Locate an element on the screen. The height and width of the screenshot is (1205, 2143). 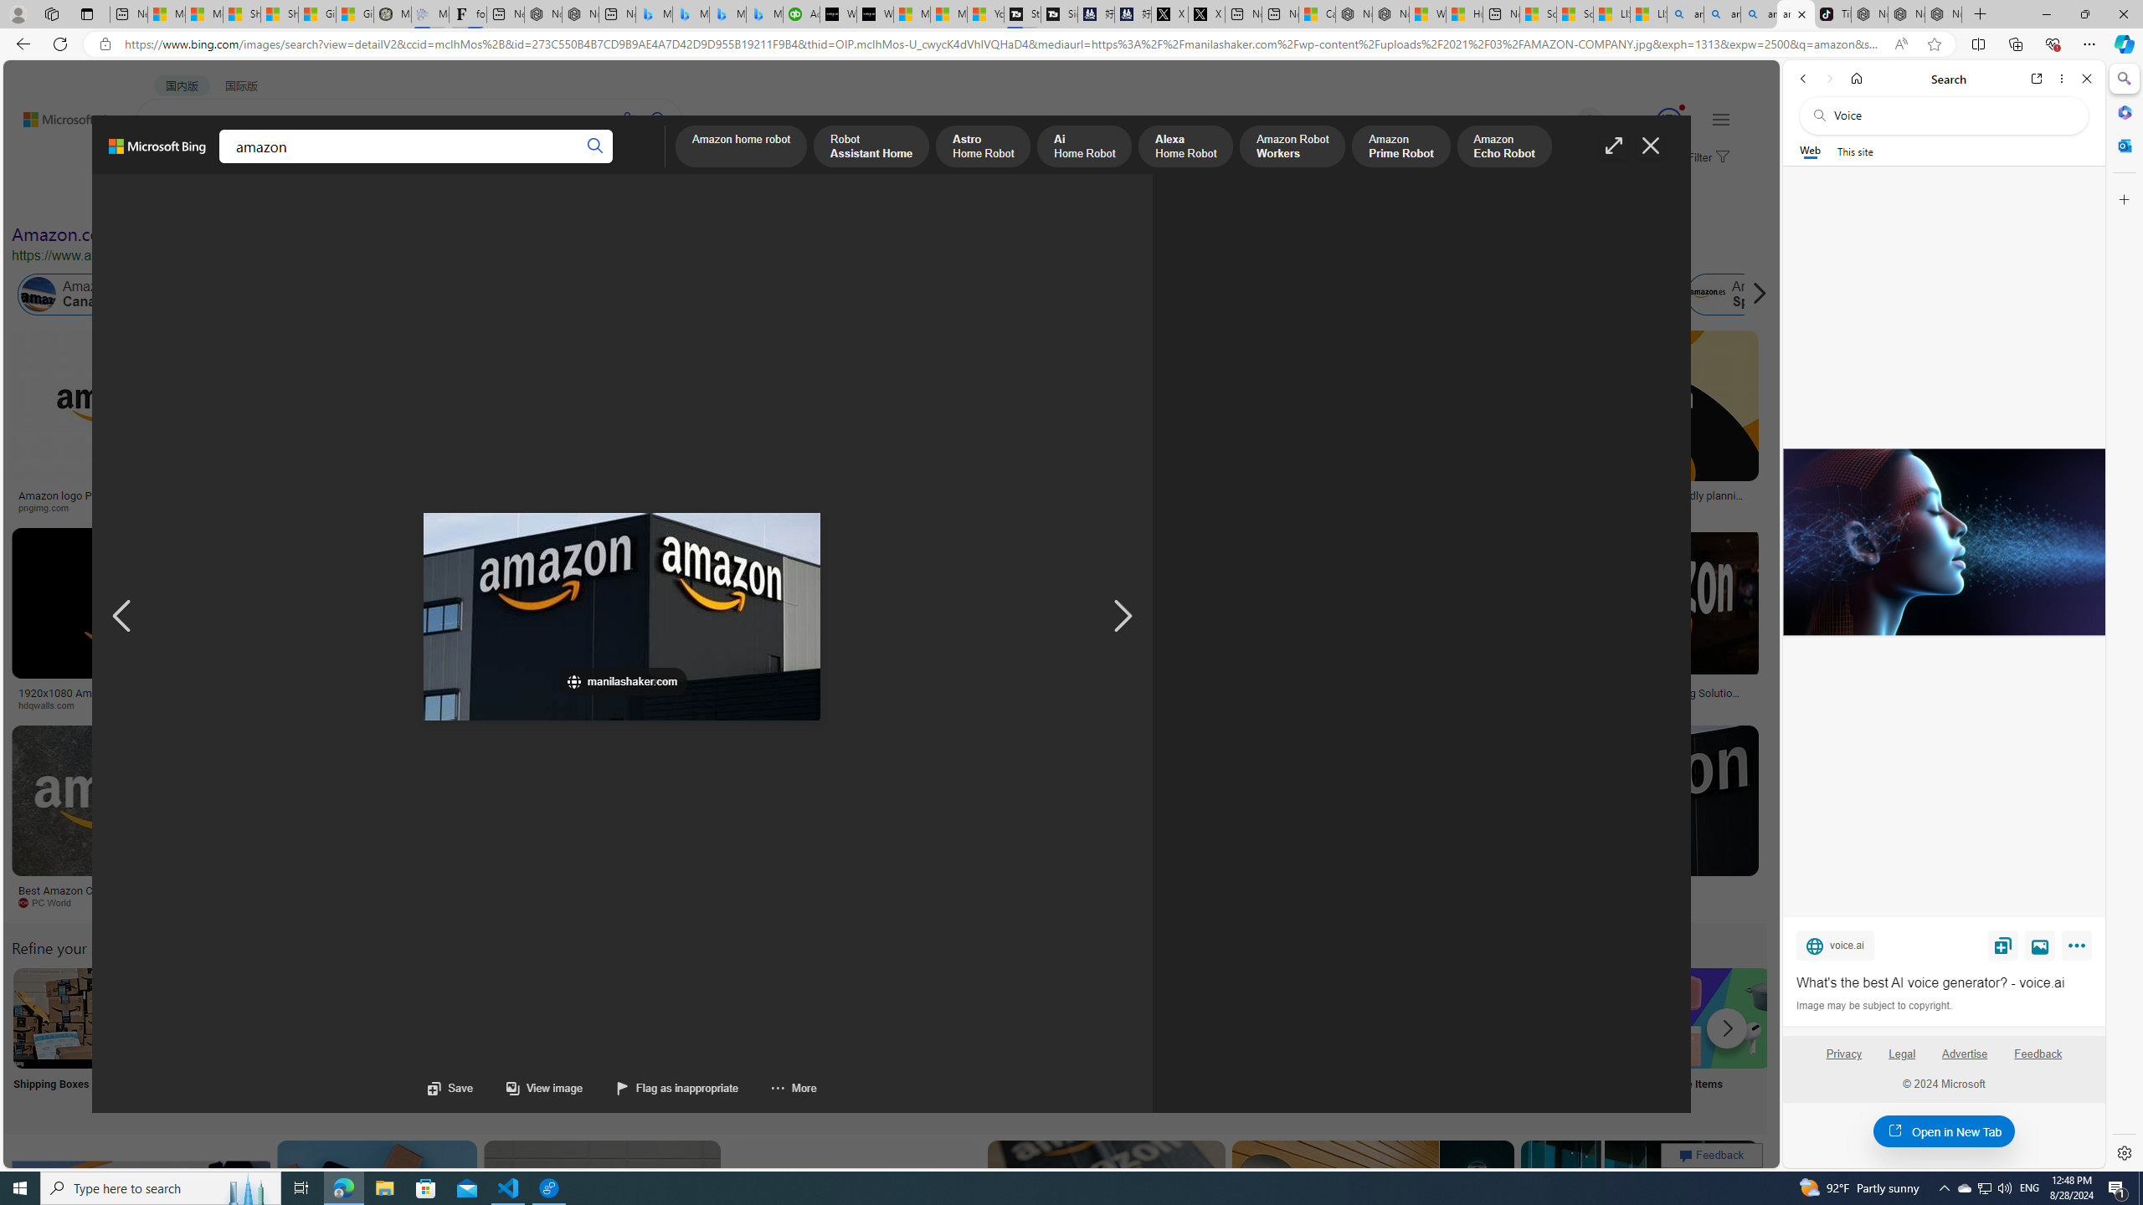
Image size is located at coordinates (186, 199).